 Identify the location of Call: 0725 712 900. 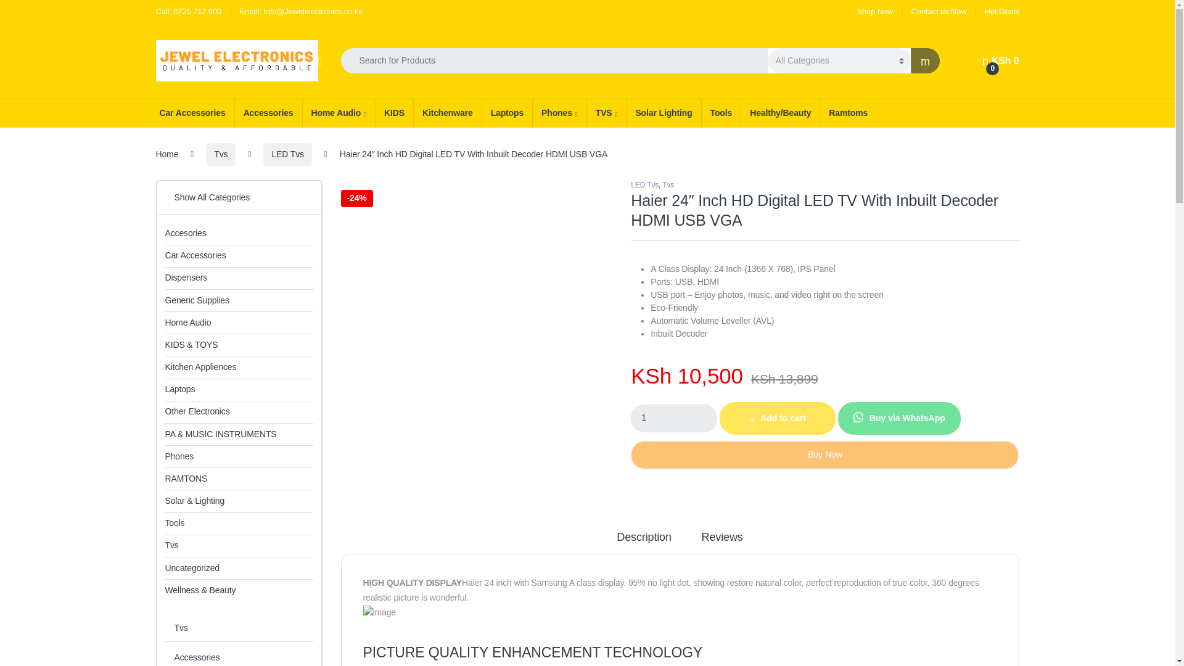
(188, 11).